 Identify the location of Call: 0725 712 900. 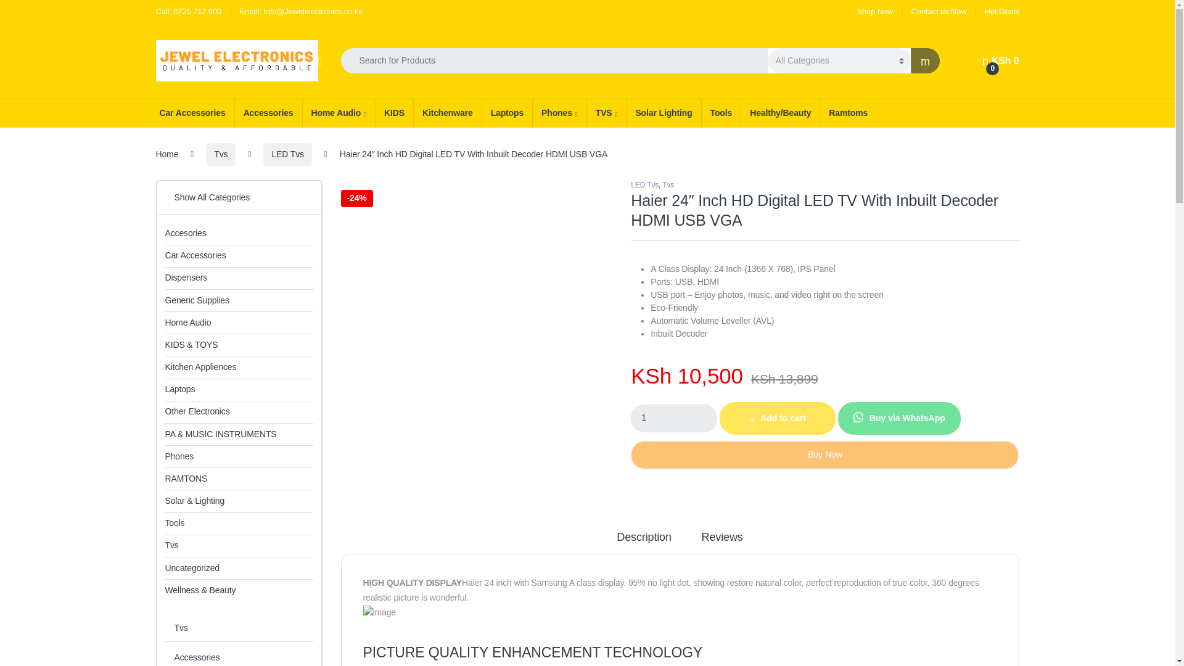
(188, 11).